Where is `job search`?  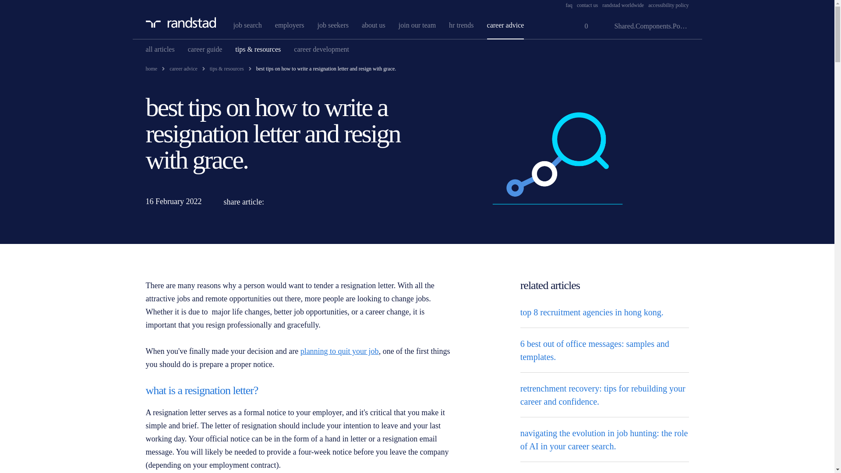 job search is located at coordinates (247, 25).